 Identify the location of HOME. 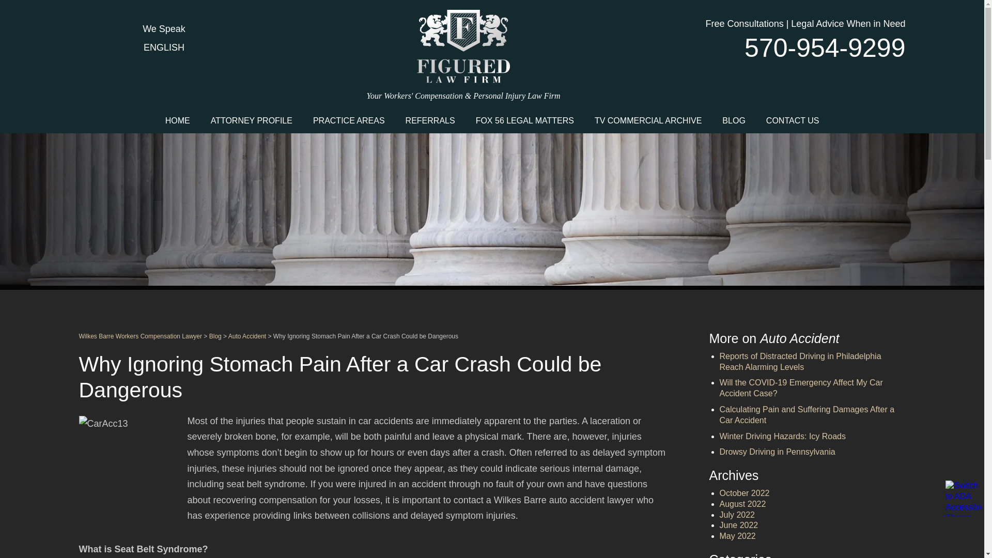
(177, 120).